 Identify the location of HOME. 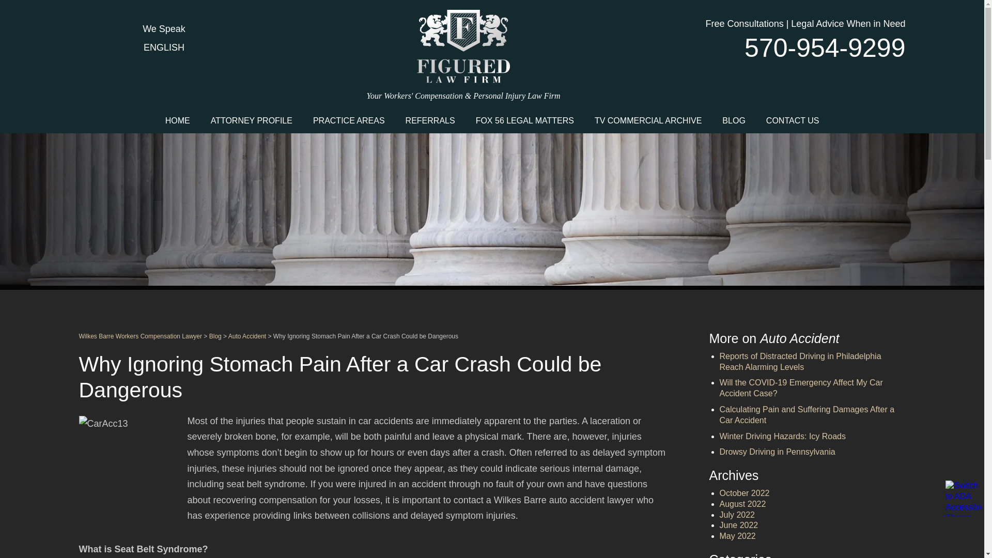
(177, 120).